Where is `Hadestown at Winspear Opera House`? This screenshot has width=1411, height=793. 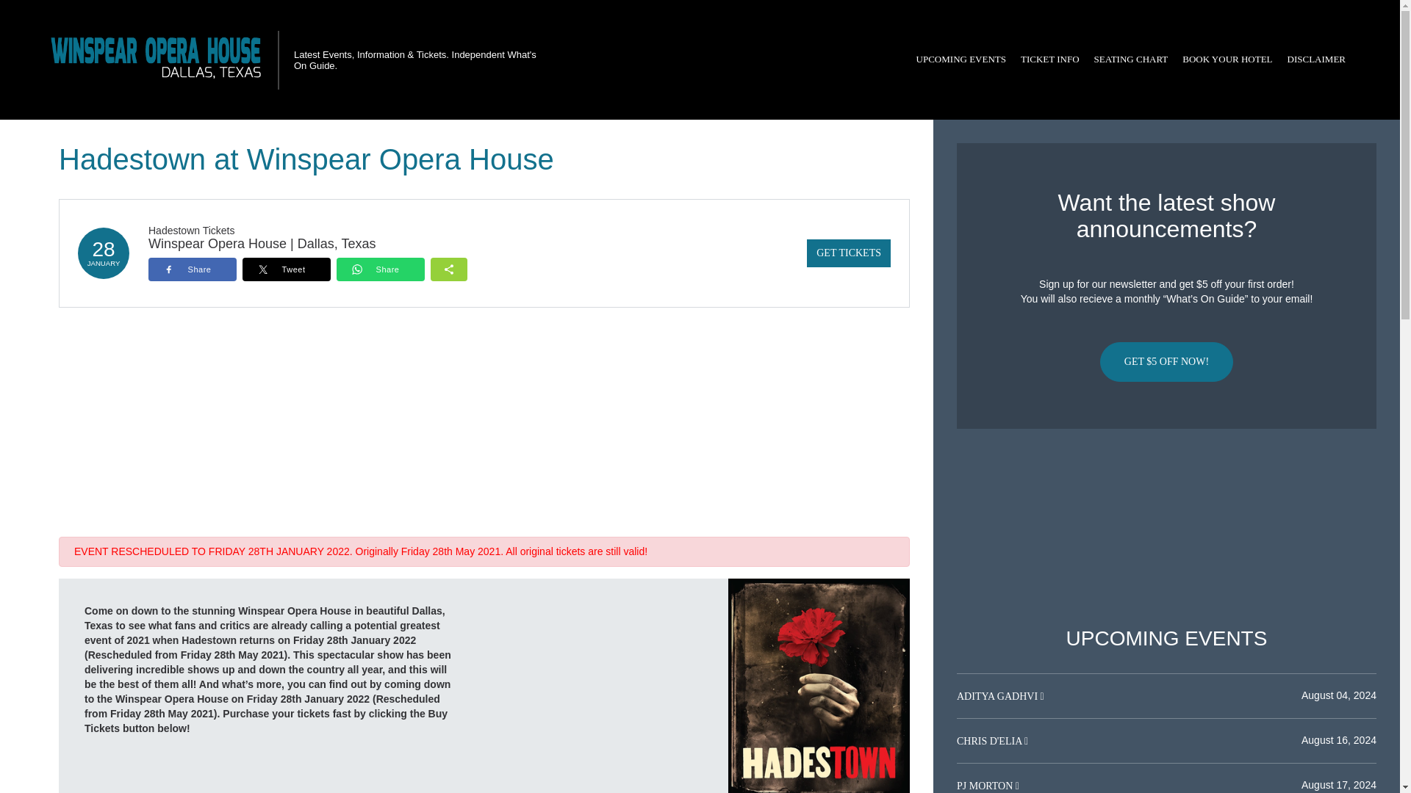 Hadestown at Winspear Opera House is located at coordinates (819, 686).